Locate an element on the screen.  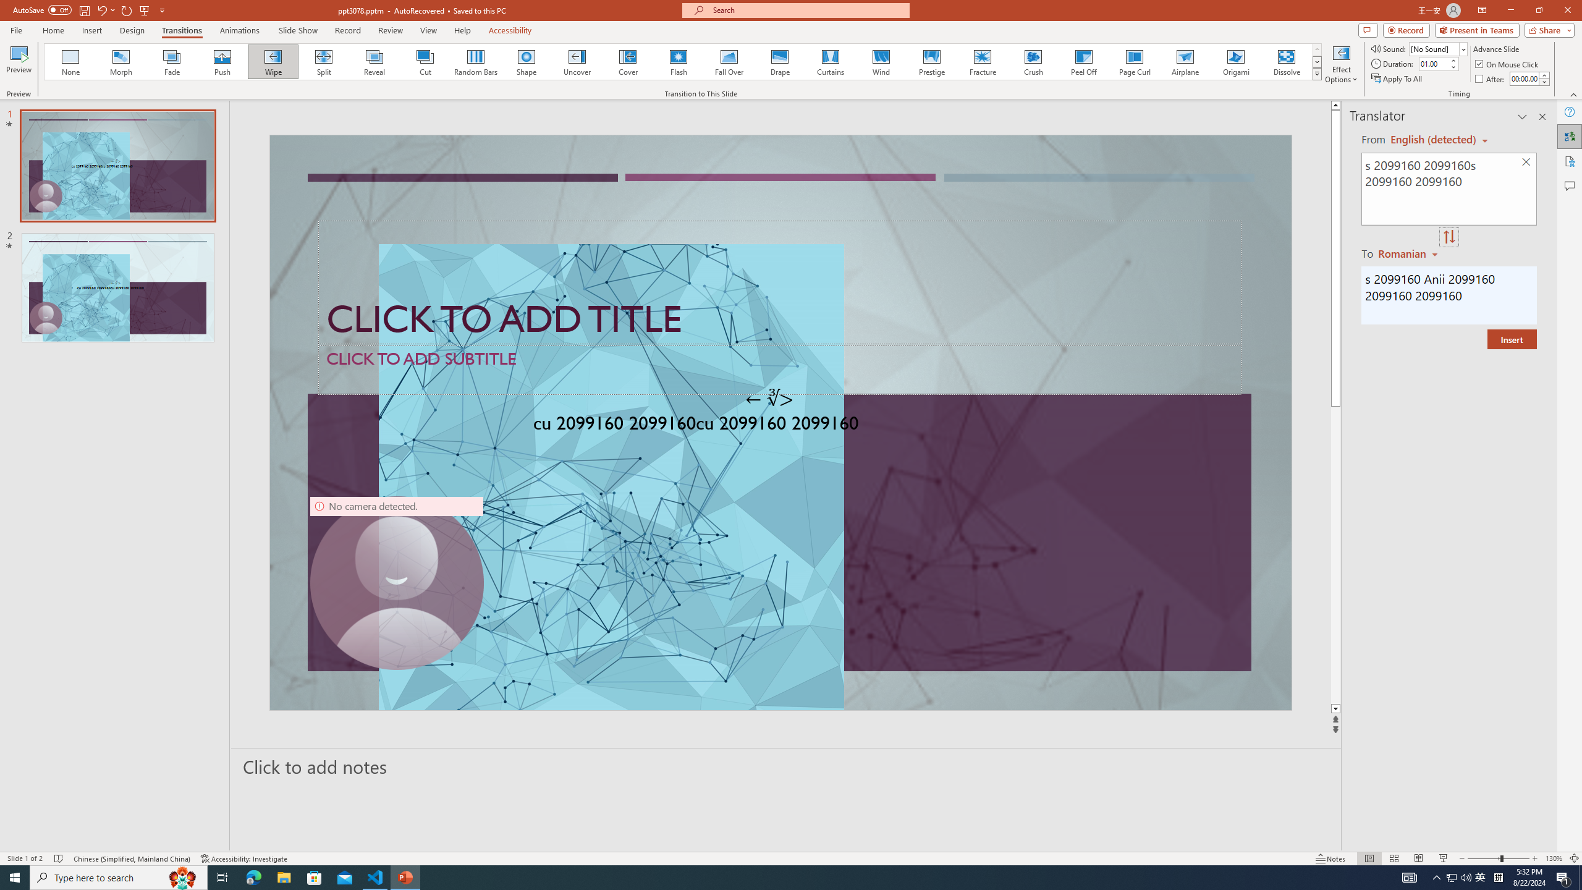
Fade is located at coordinates (172, 62).